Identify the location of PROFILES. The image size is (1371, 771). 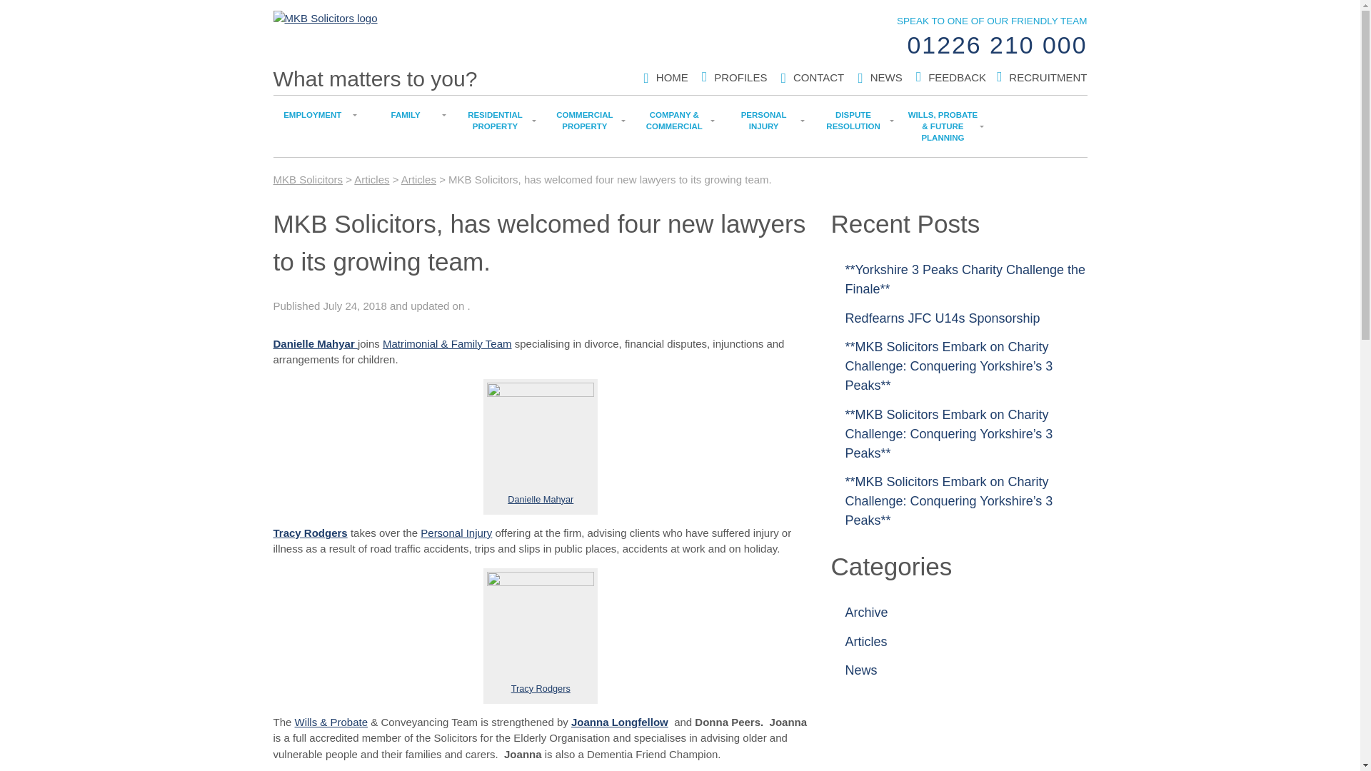
(740, 77).